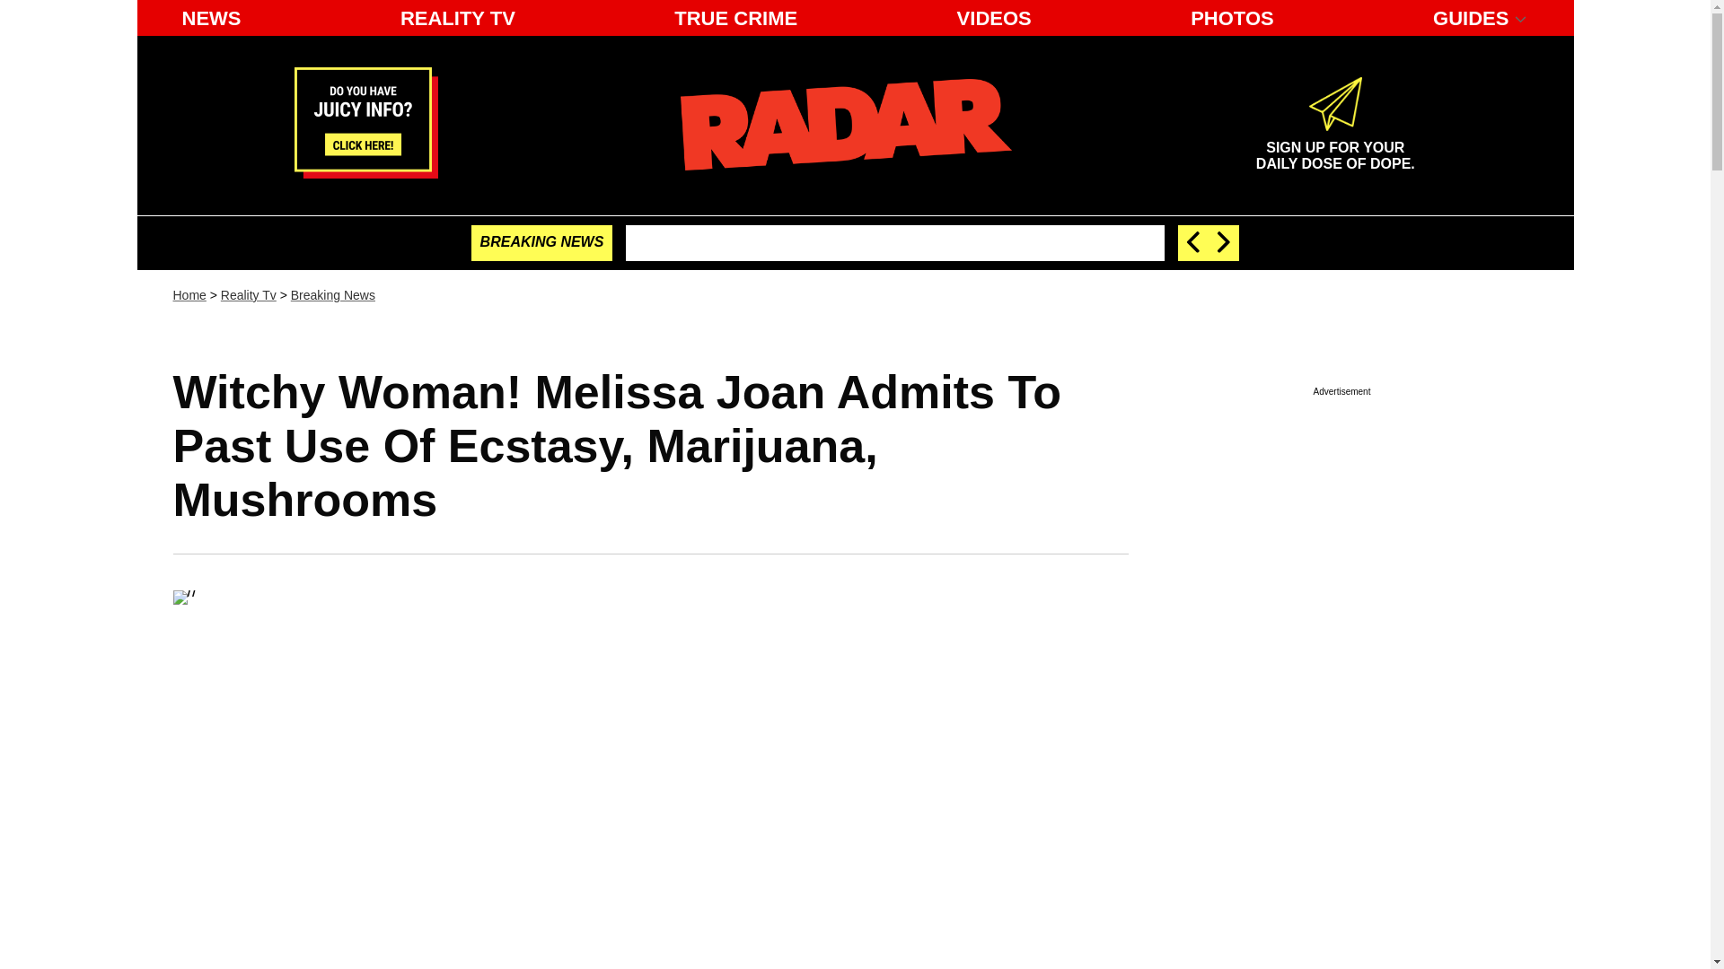 The width and height of the screenshot is (1724, 969). What do you see at coordinates (995, 18) in the screenshot?
I see `VIDEOS` at bounding box center [995, 18].